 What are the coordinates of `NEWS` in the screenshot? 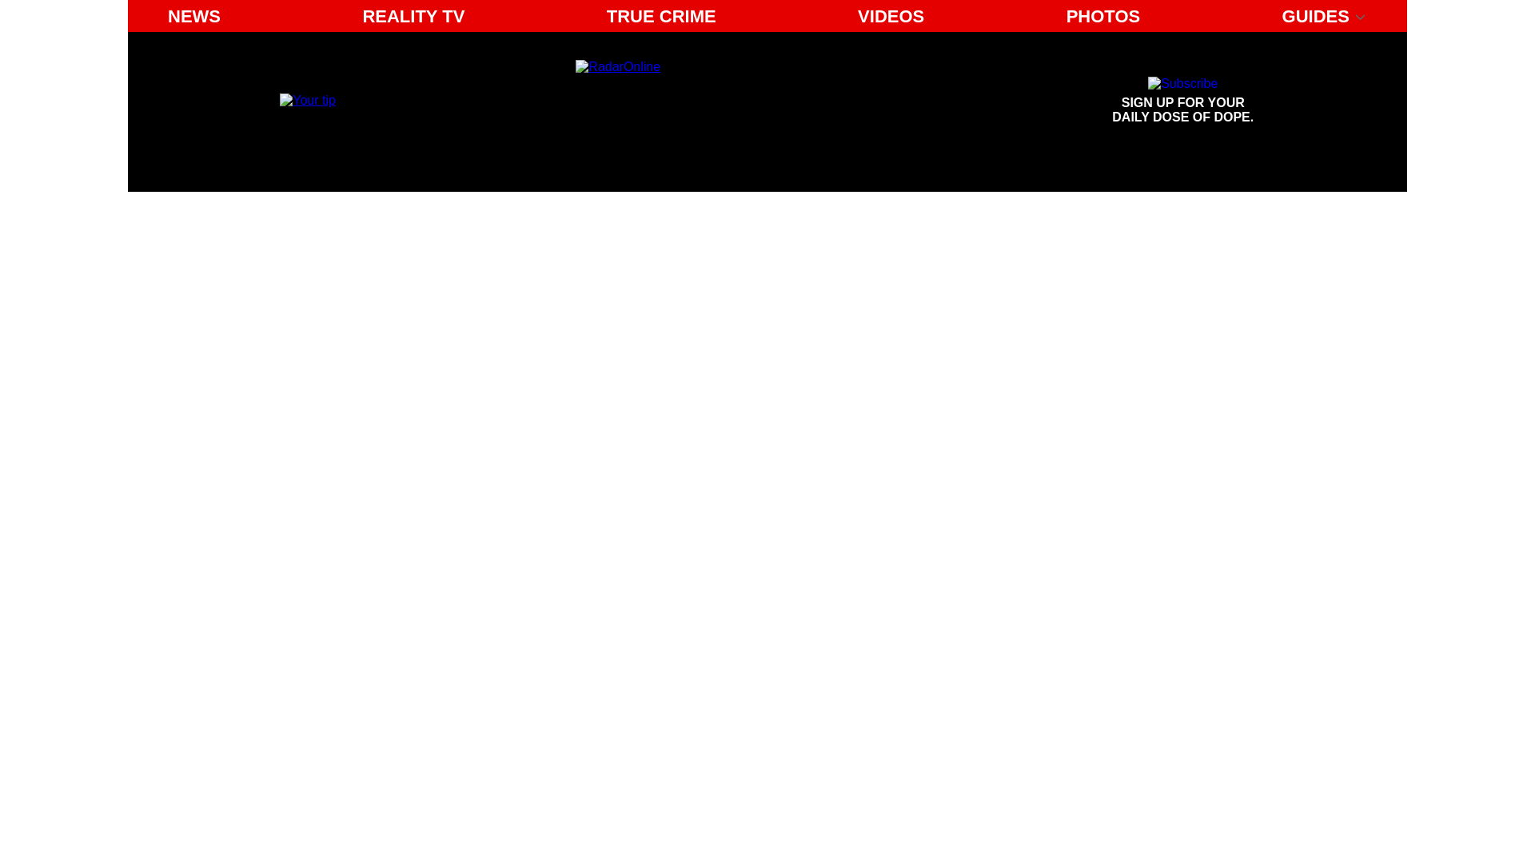 It's located at (193, 16).